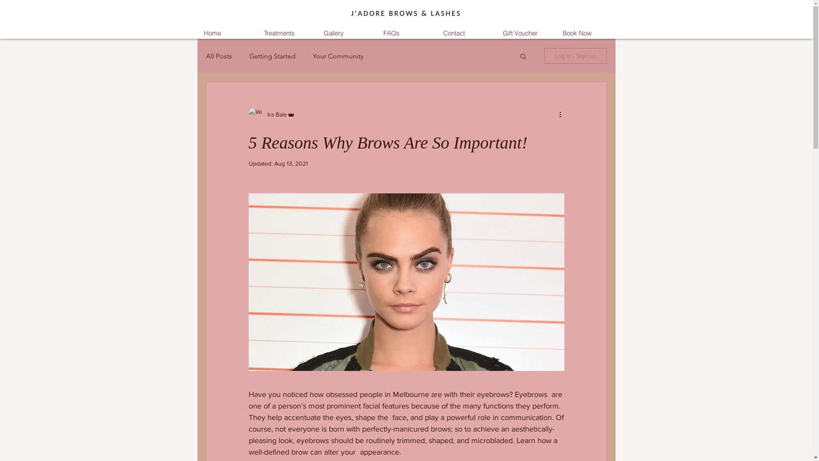 Image resolution: width=819 pixels, height=461 pixels. I want to click on Getting Started, so click(272, 56).